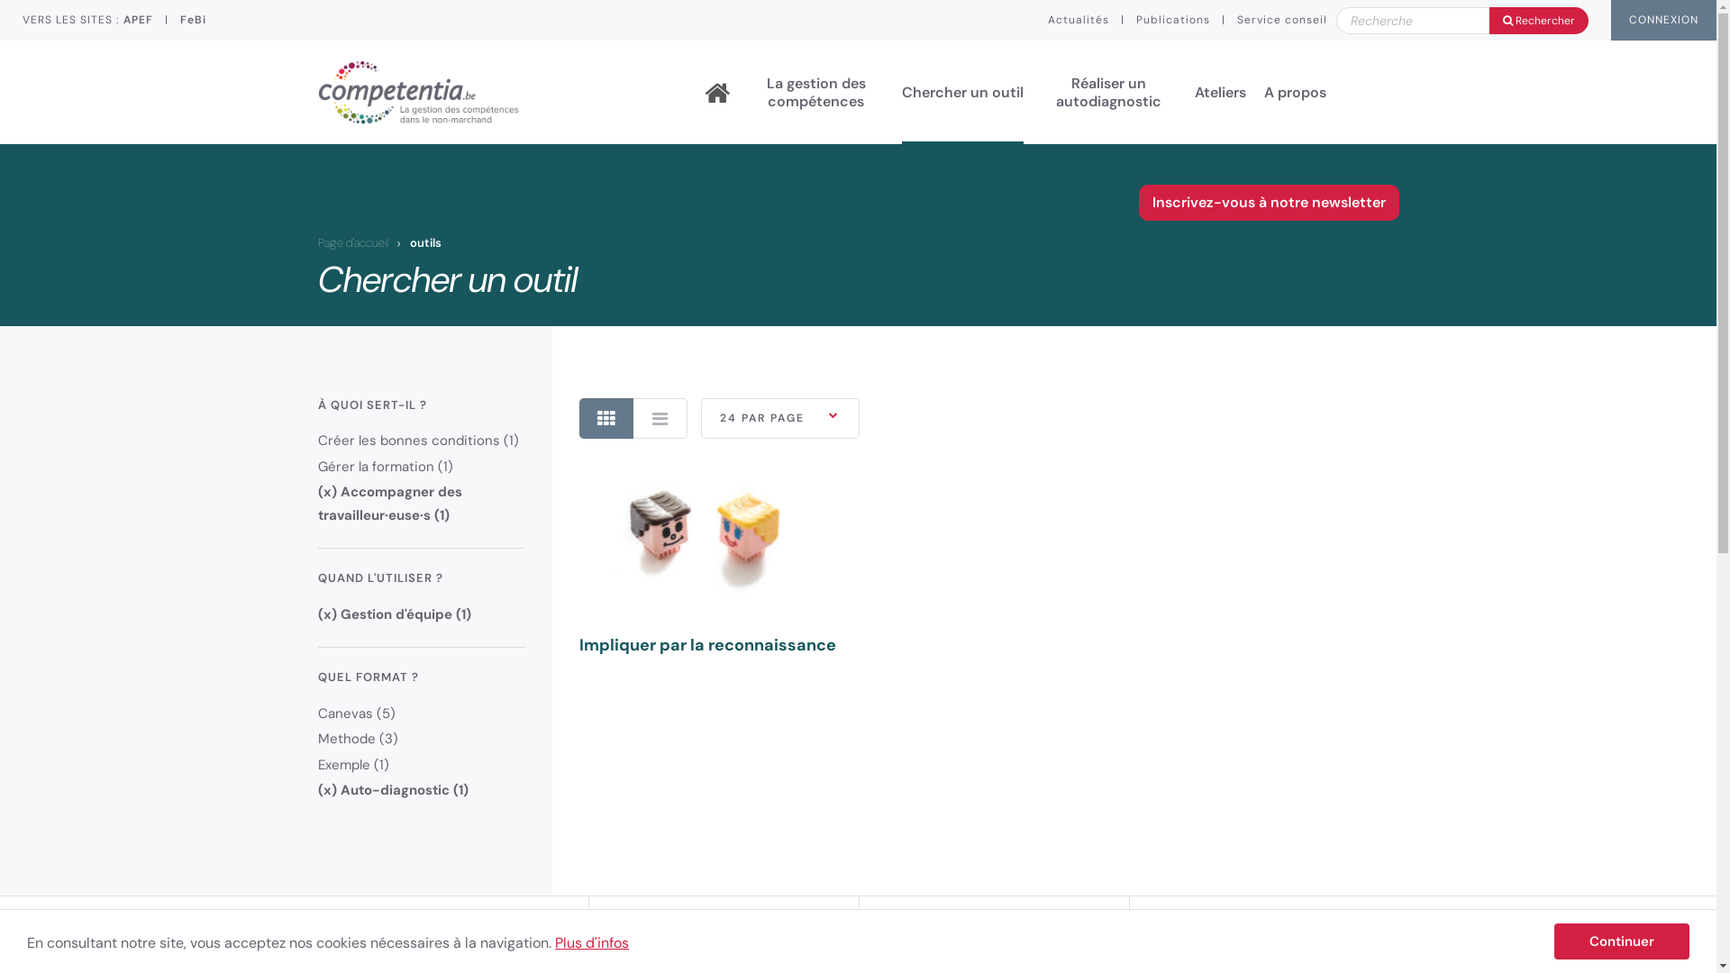  I want to click on (x) Auto-diagnostic (1), so click(393, 790).